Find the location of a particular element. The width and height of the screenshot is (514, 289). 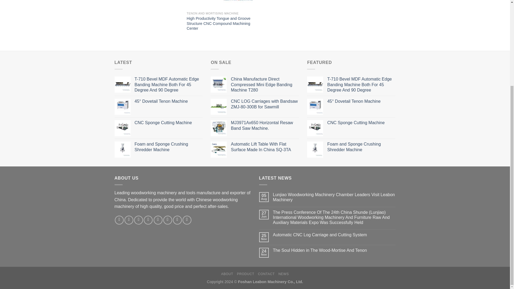

Solid Wood Machine is located at coordinates (144, 1).